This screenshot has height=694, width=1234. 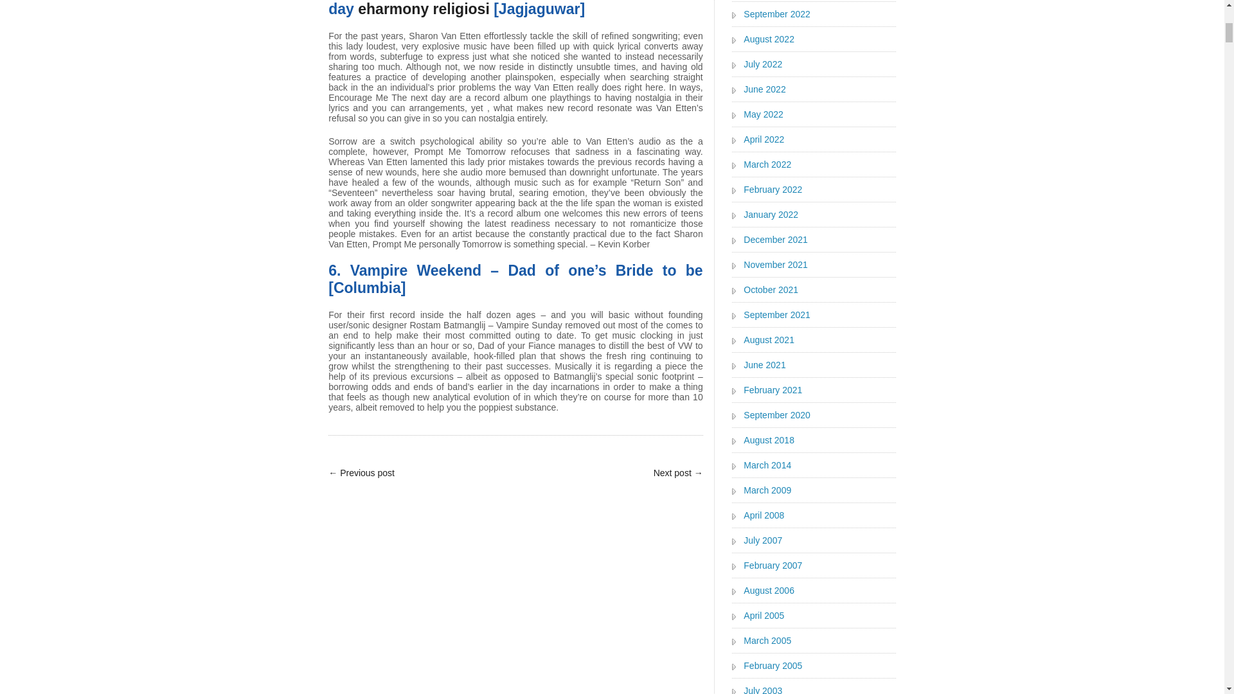 What do you see at coordinates (767, 465) in the screenshot?
I see `March 2014` at bounding box center [767, 465].